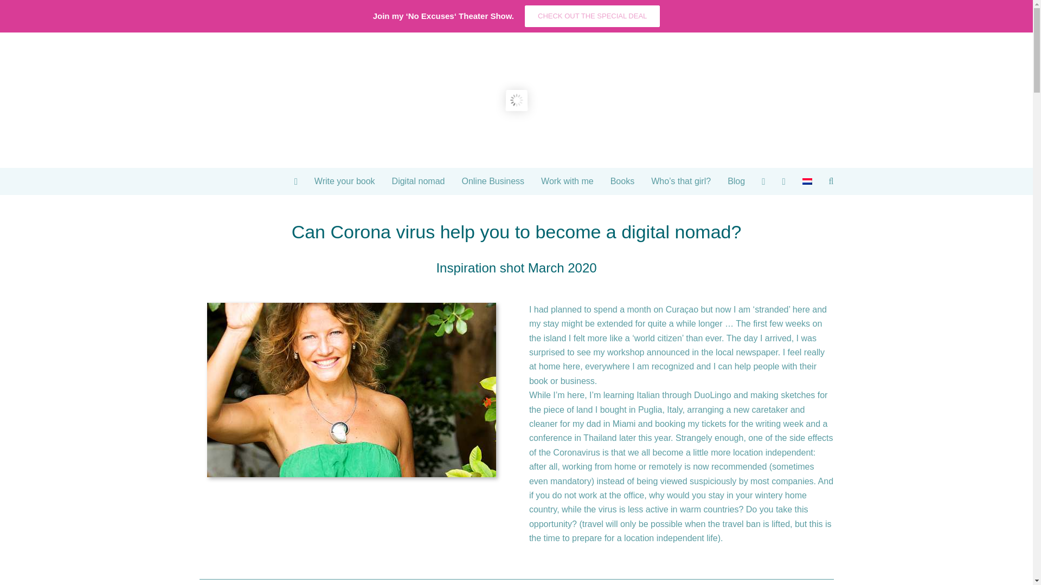 The height and width of the screenshot is (585, 1041). Describe the element at coordinates (492, 181) in the screenshot. I see `Online Business` at that location.